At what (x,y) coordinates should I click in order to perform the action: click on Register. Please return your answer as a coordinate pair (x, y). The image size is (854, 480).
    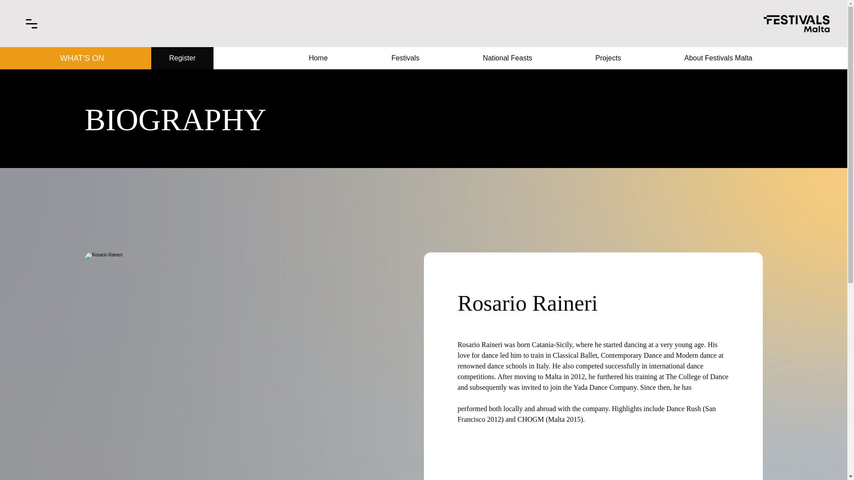
    Looking at the image, I should click on (182, 58).